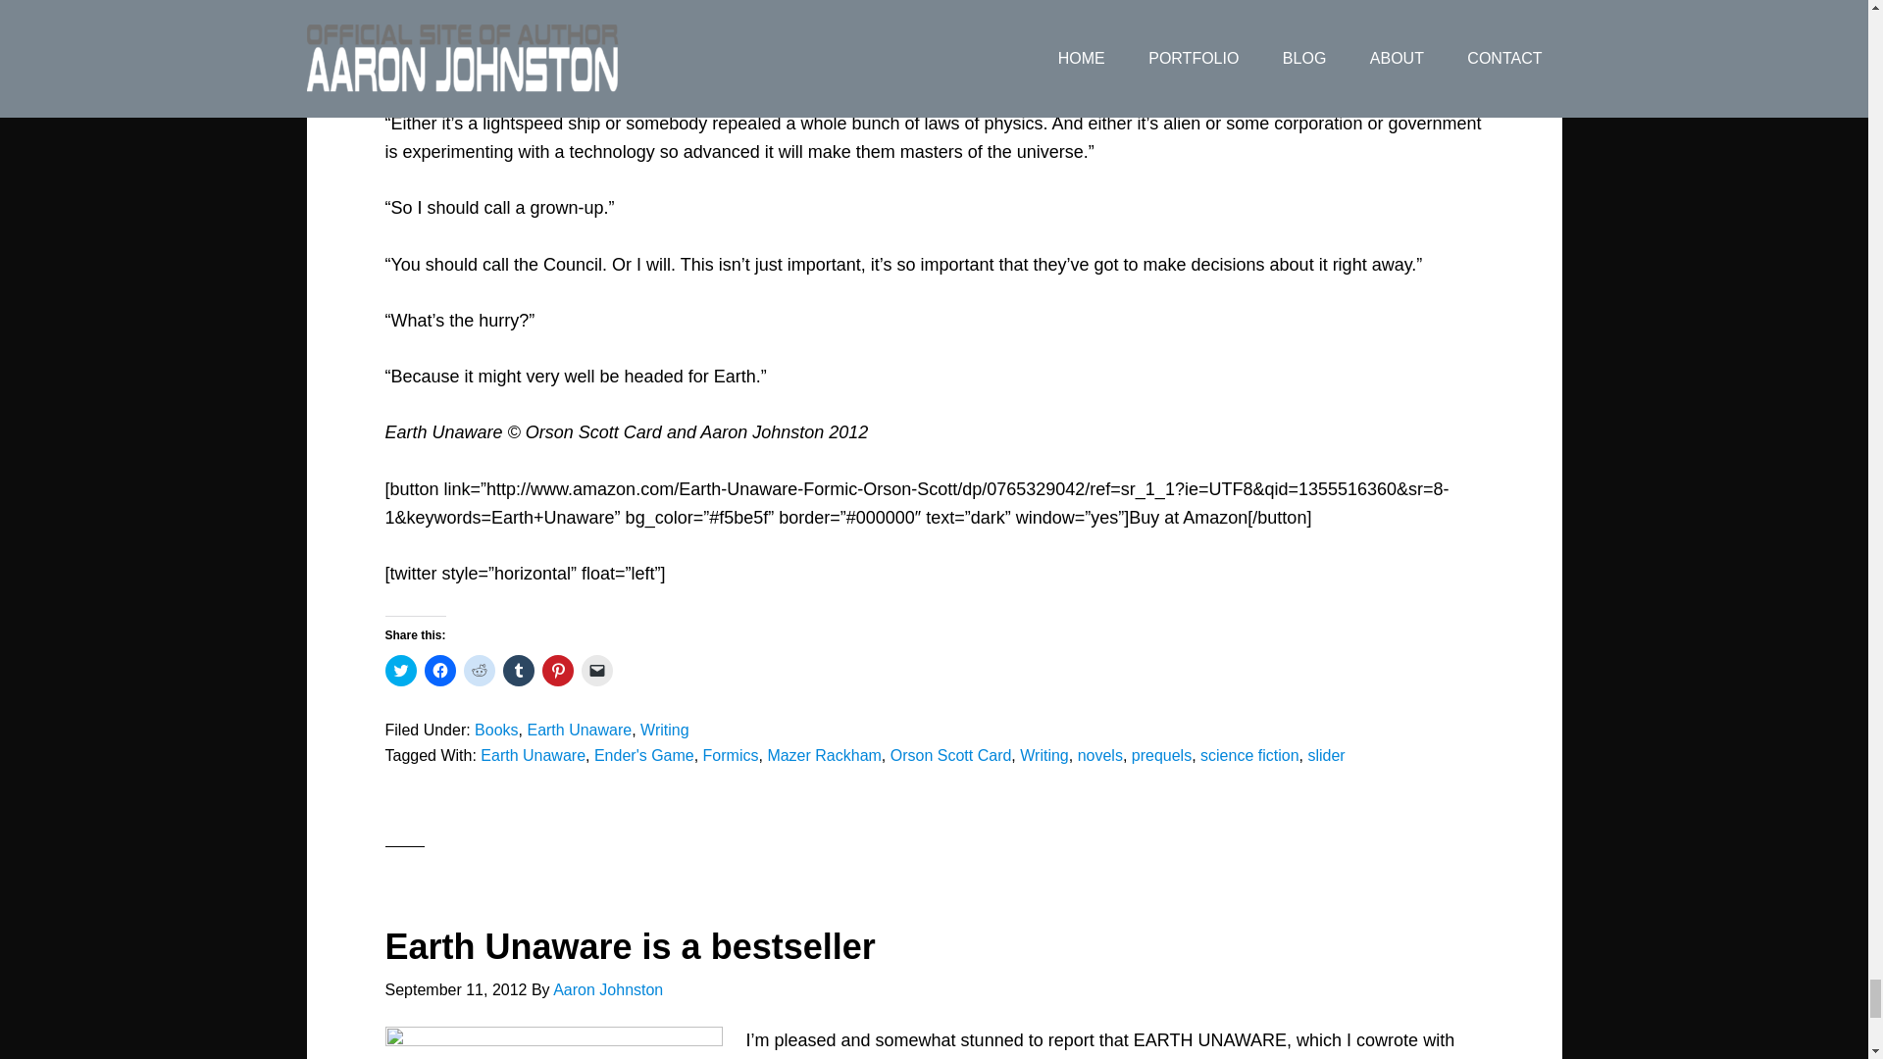 The height and width of the screenshot is (1059, 1883). Describe the element at coordinates (439, 671) in the screenshot. I see `Click to share on Facebook` at that location.